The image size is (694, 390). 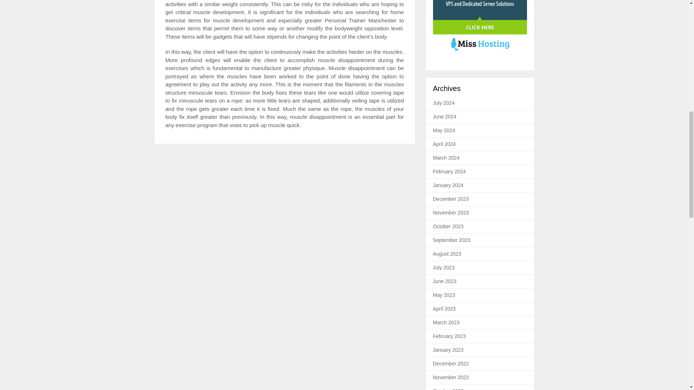 I want to click on June 2023, so click(x=445, y=281).